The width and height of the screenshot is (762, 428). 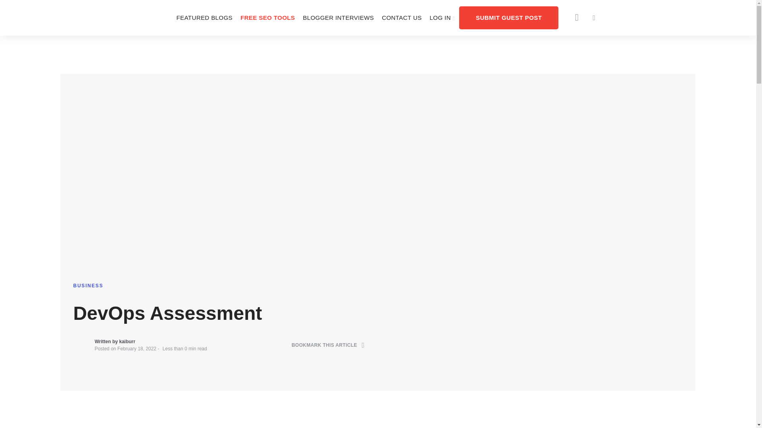 I want to click on BOOKMARK THIS ARTICLE, so click(x=328, y=345).